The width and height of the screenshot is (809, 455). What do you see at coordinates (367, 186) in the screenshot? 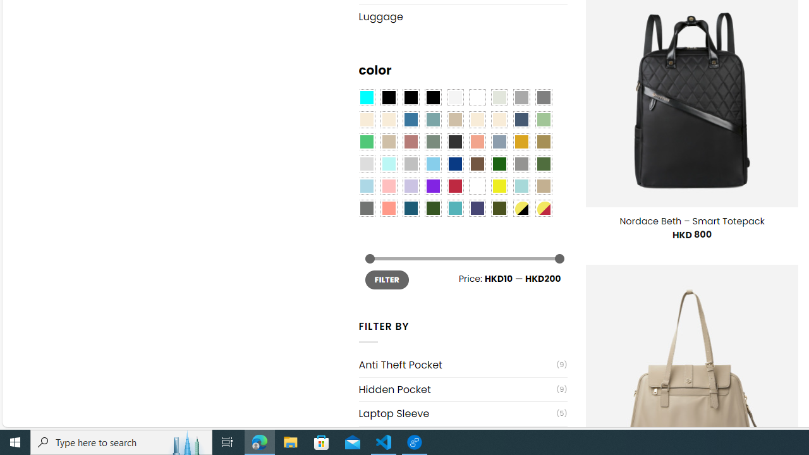
I see `Light Blue` at bounding box center [367, 186].